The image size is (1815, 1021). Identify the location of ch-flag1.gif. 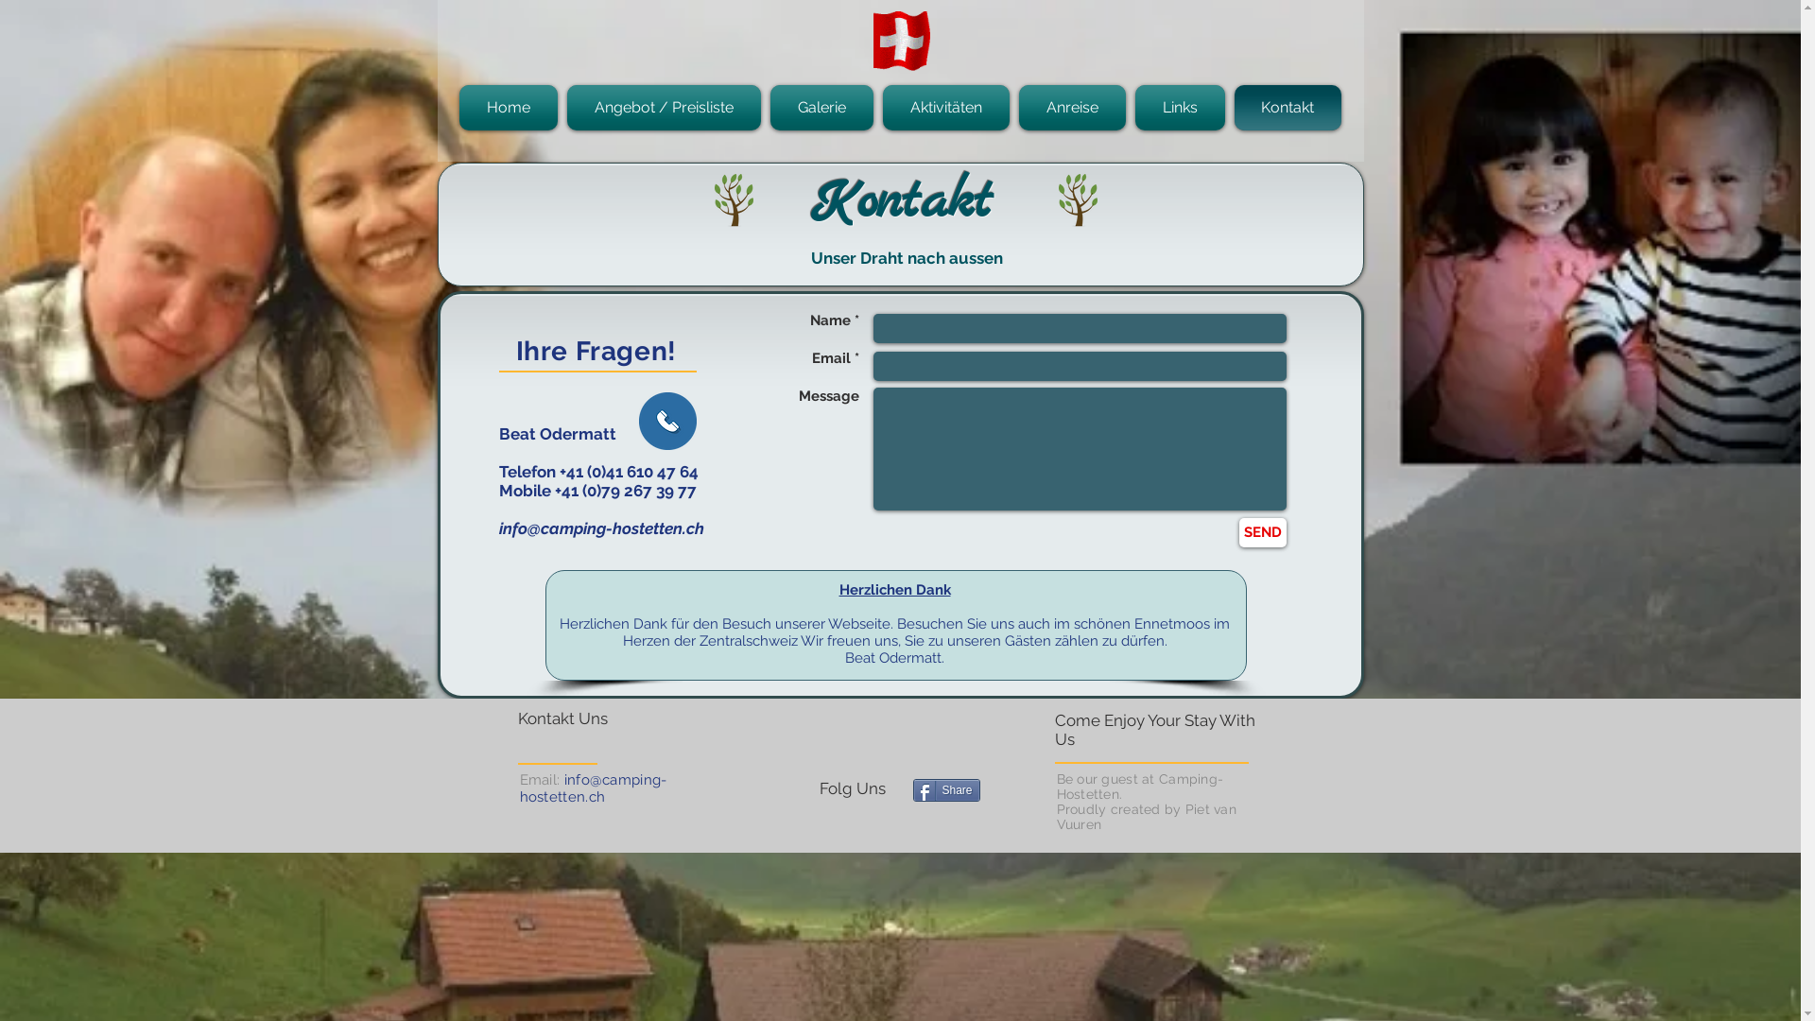
(900, 42).